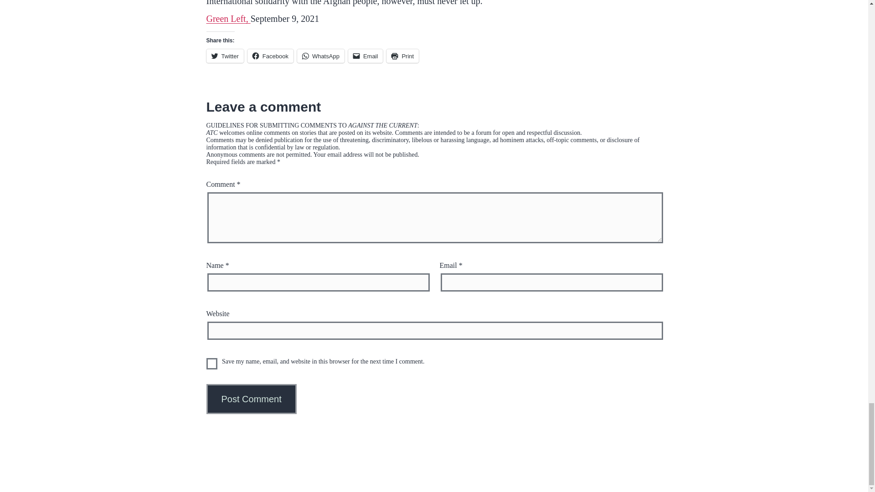 This screenshot has width=875, height=492. Describe the element at coordinates (224, 56) in the screenshot. I see `Click to share on Twitter` at that location.